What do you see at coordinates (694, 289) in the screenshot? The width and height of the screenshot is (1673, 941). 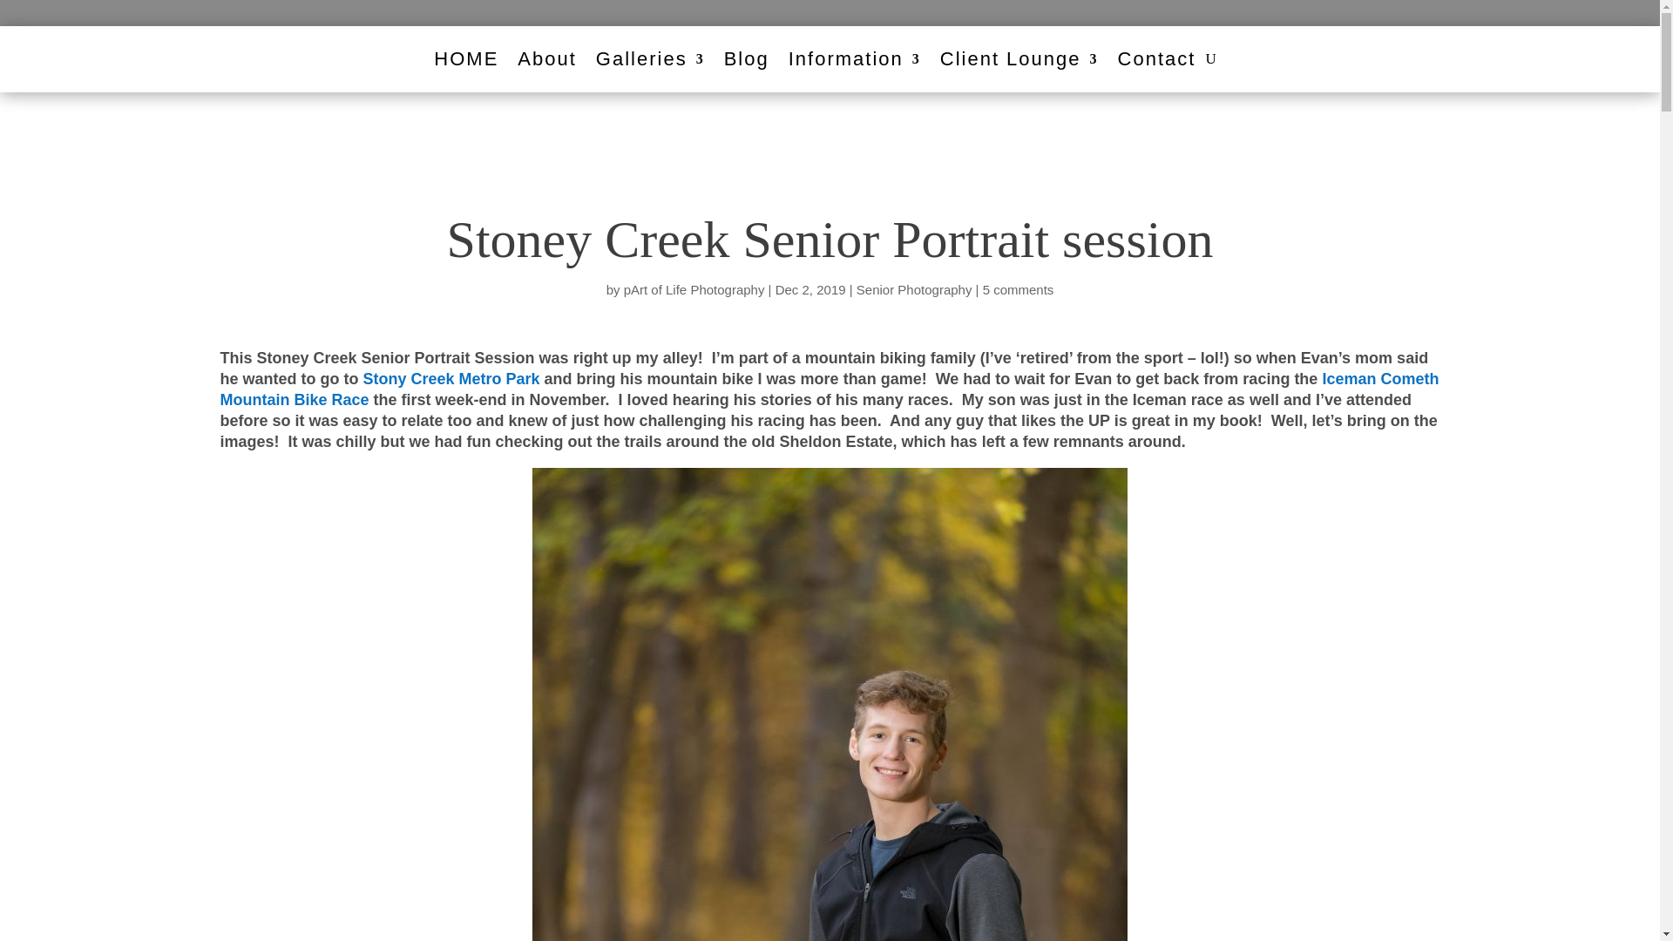 I see `pArt of Life Photography` at bounding box center [694, 289].